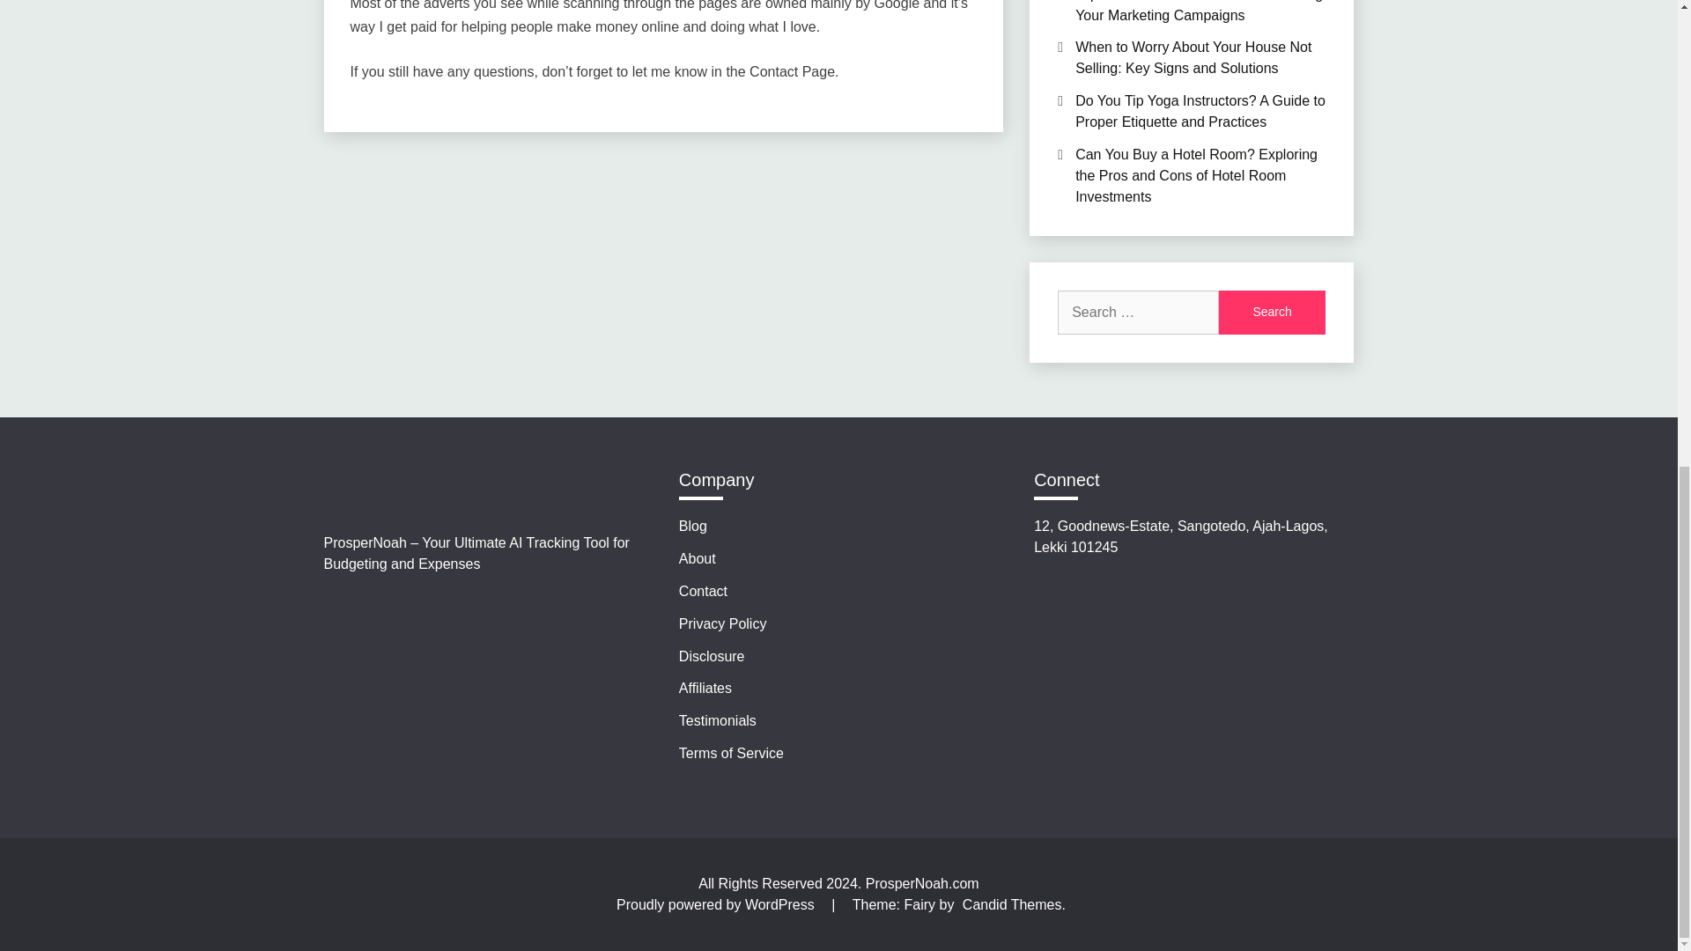 The height and width of the screenshot is (951, 1691). What do you see at coordinates (705, 688) in the screenshot?
I see `Affiliates` at bounding box center [705, 688].